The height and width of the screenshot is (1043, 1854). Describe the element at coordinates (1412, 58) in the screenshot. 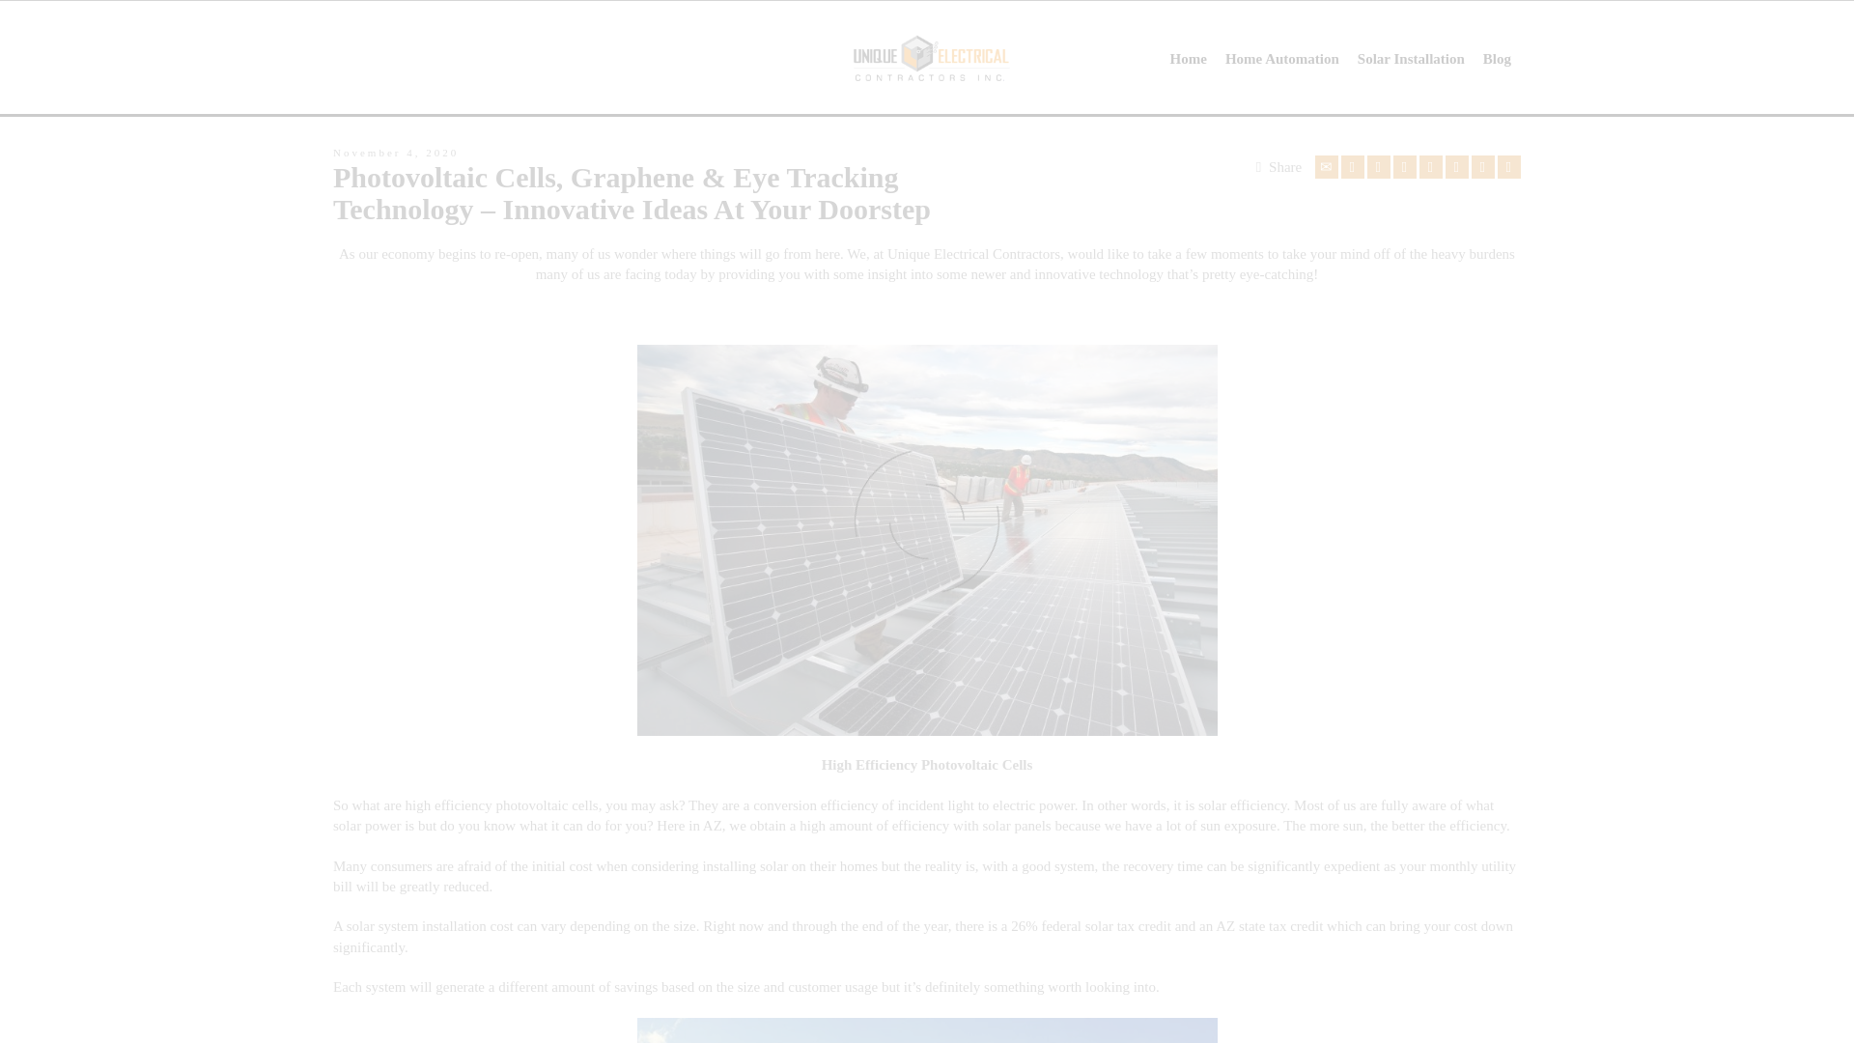

I see `Solar Installation` at that location.